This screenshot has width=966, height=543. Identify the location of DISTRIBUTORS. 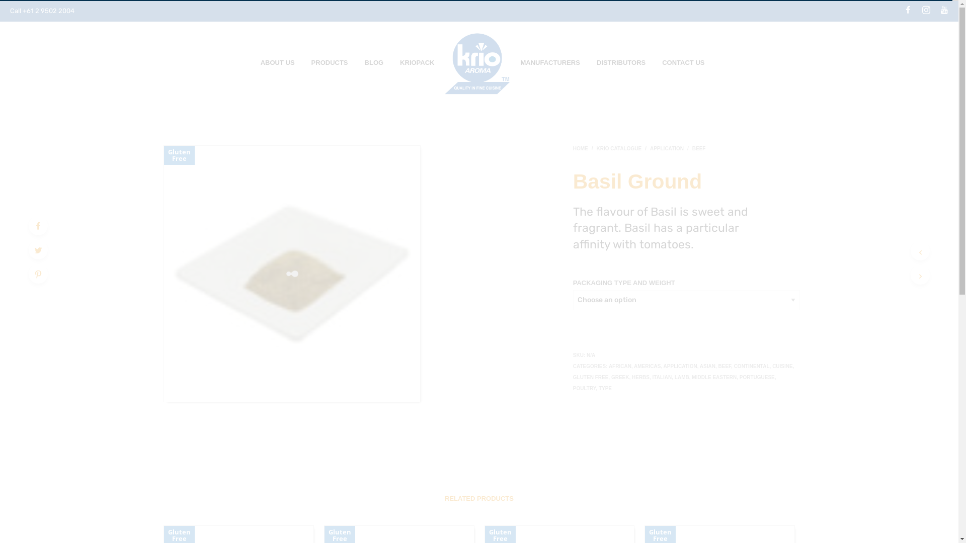
(621, 62).